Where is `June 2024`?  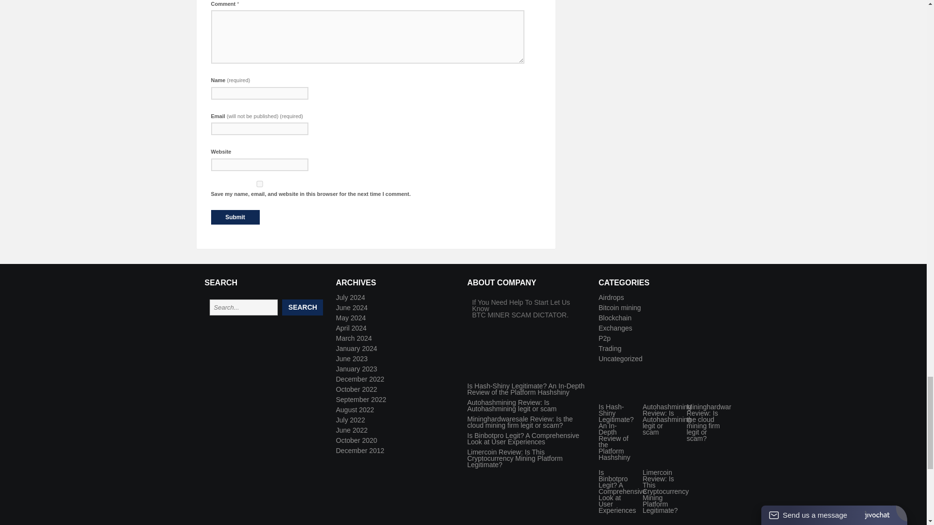
June 2024 is located at coordinates (351, 308).